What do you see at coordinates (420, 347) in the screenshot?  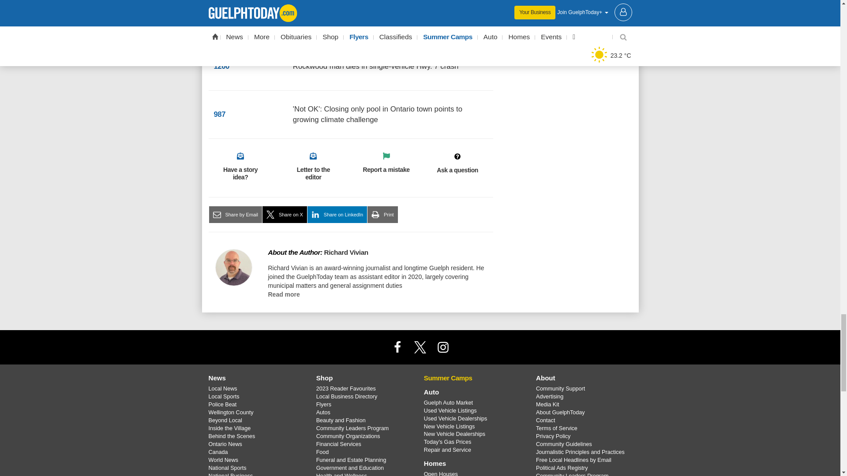 I see `X` at bounding box center [420, 347].